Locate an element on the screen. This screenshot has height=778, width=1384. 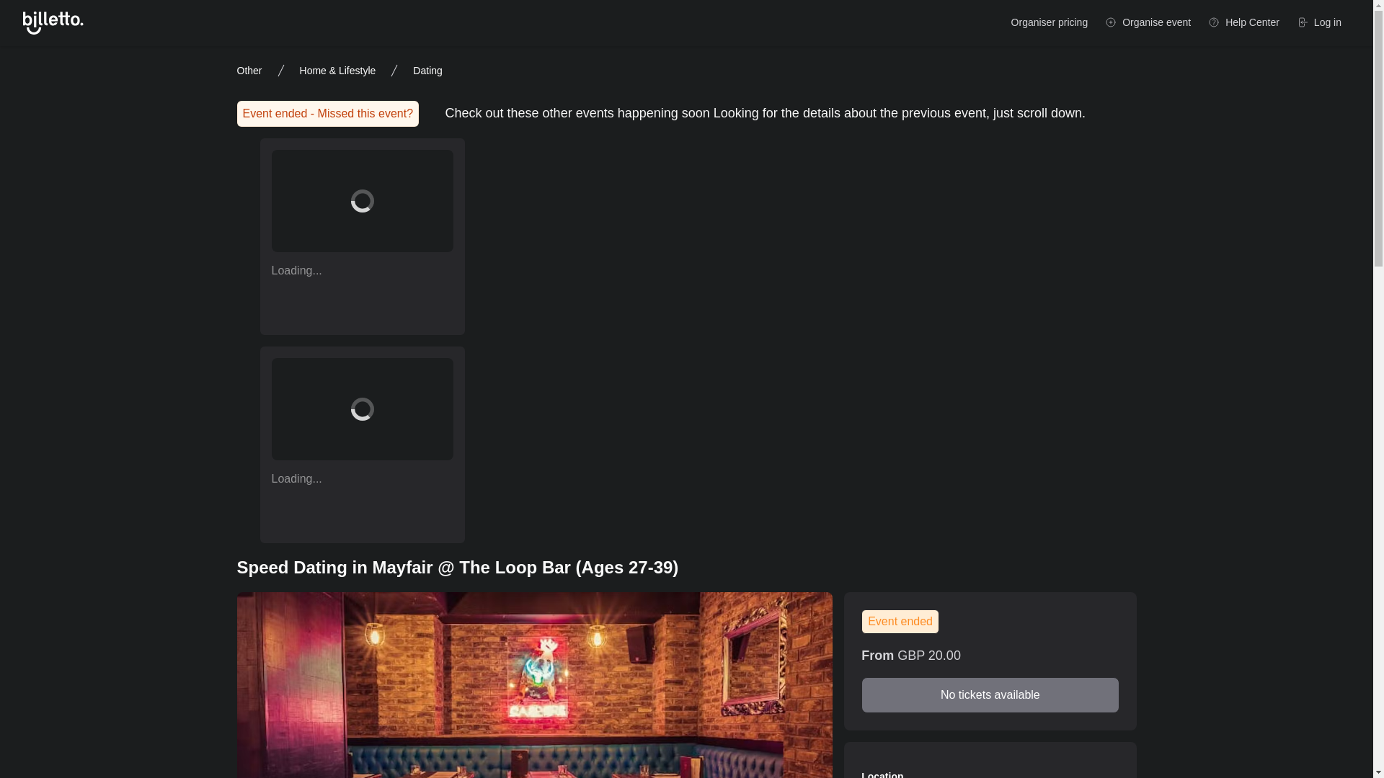
Go to Billetto's homepage is located at coordinates (53, 23).